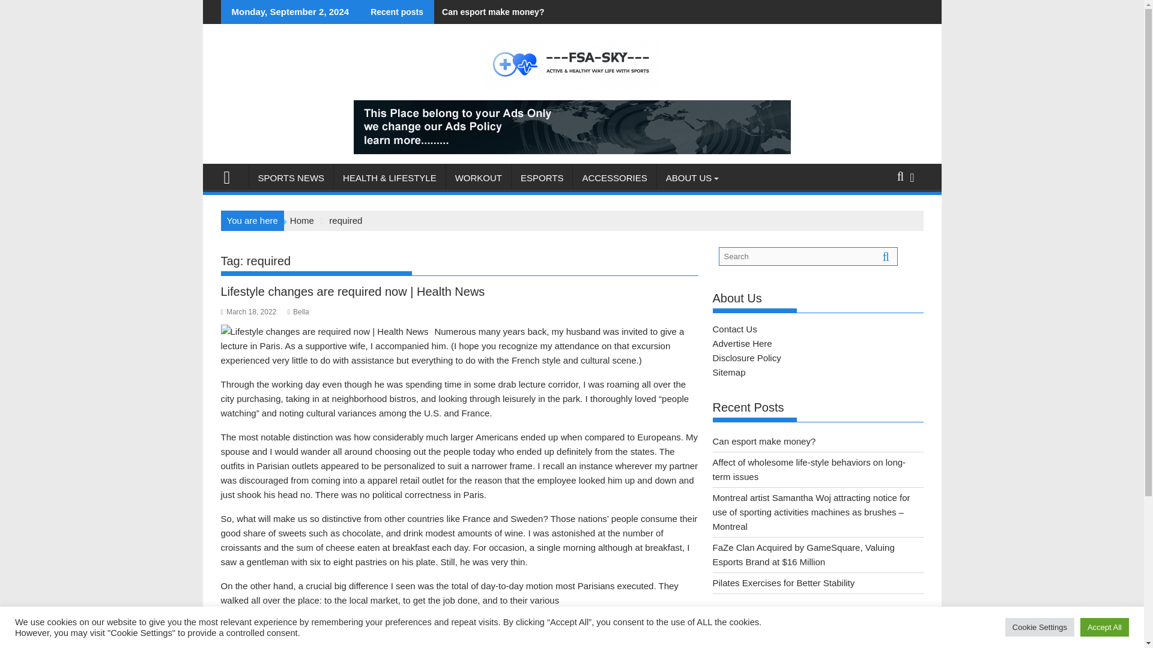  I want to click on ESPORTS, so click(542, 178).